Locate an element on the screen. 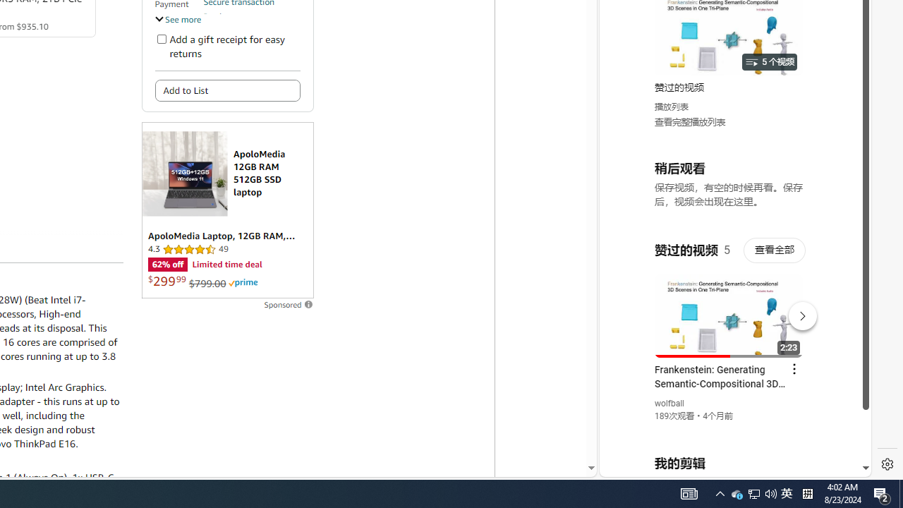  YouTube is located at coordinates (729, 305).